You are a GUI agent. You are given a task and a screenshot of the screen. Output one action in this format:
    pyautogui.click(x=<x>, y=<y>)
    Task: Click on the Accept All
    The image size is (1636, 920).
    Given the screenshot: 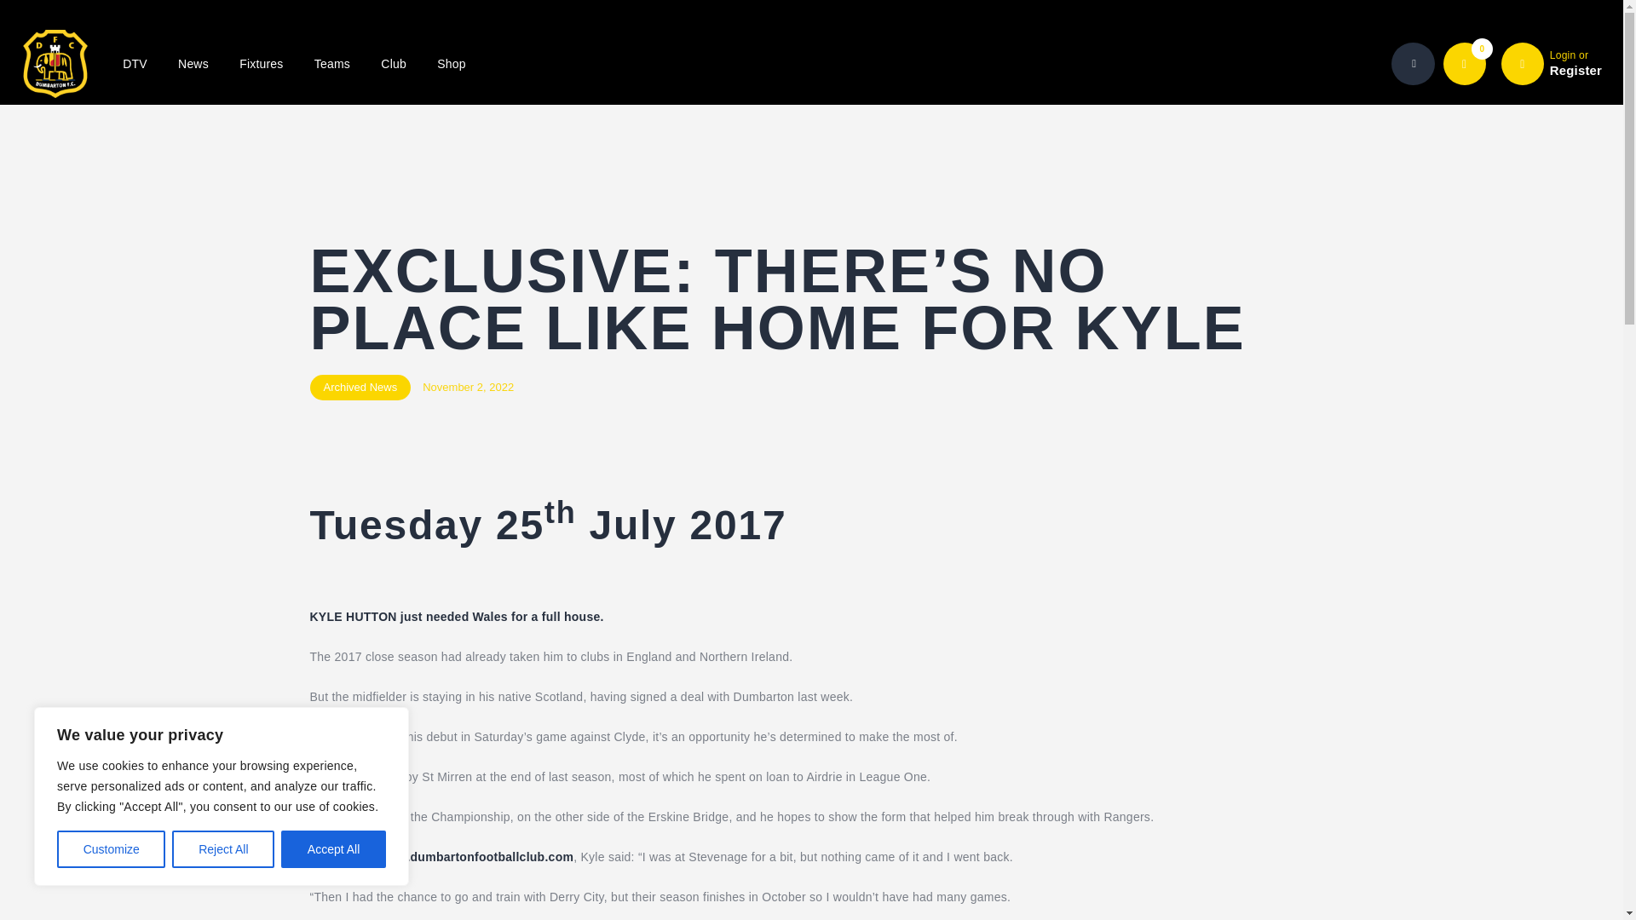 What is the action you would take?
    pyautogui.click(x=334, y=849)
    